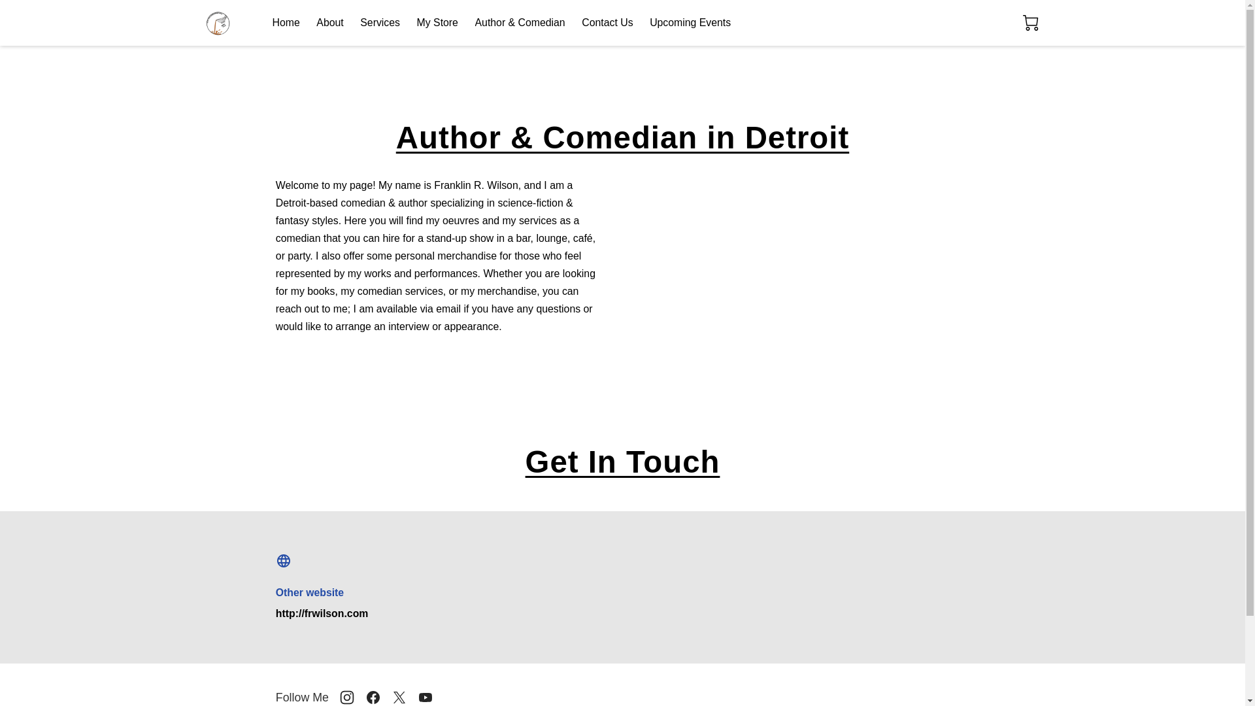  What do you see at coordinates (286, 23) in the screenshot?
I see `Home` at bounding box center [286, 23].